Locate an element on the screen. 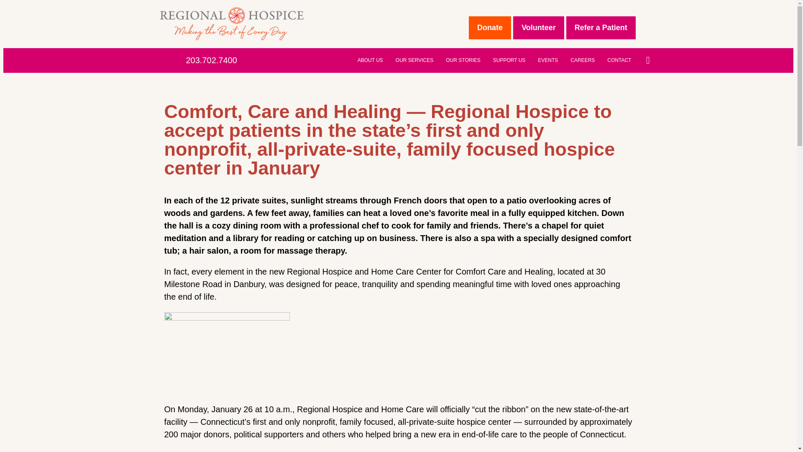  CAREERS is located at coordinates (582, 60).